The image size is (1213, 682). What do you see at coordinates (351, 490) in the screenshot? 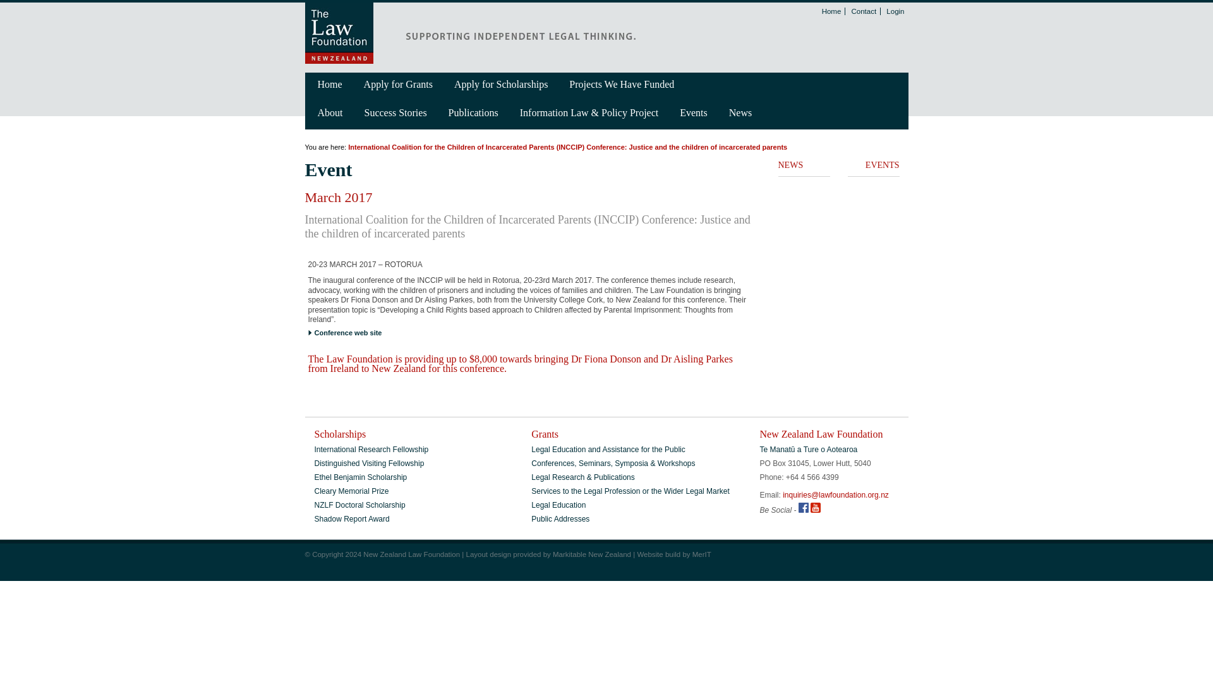
I see `Cleary Memorial Prize` at bounding box center [351, 490].